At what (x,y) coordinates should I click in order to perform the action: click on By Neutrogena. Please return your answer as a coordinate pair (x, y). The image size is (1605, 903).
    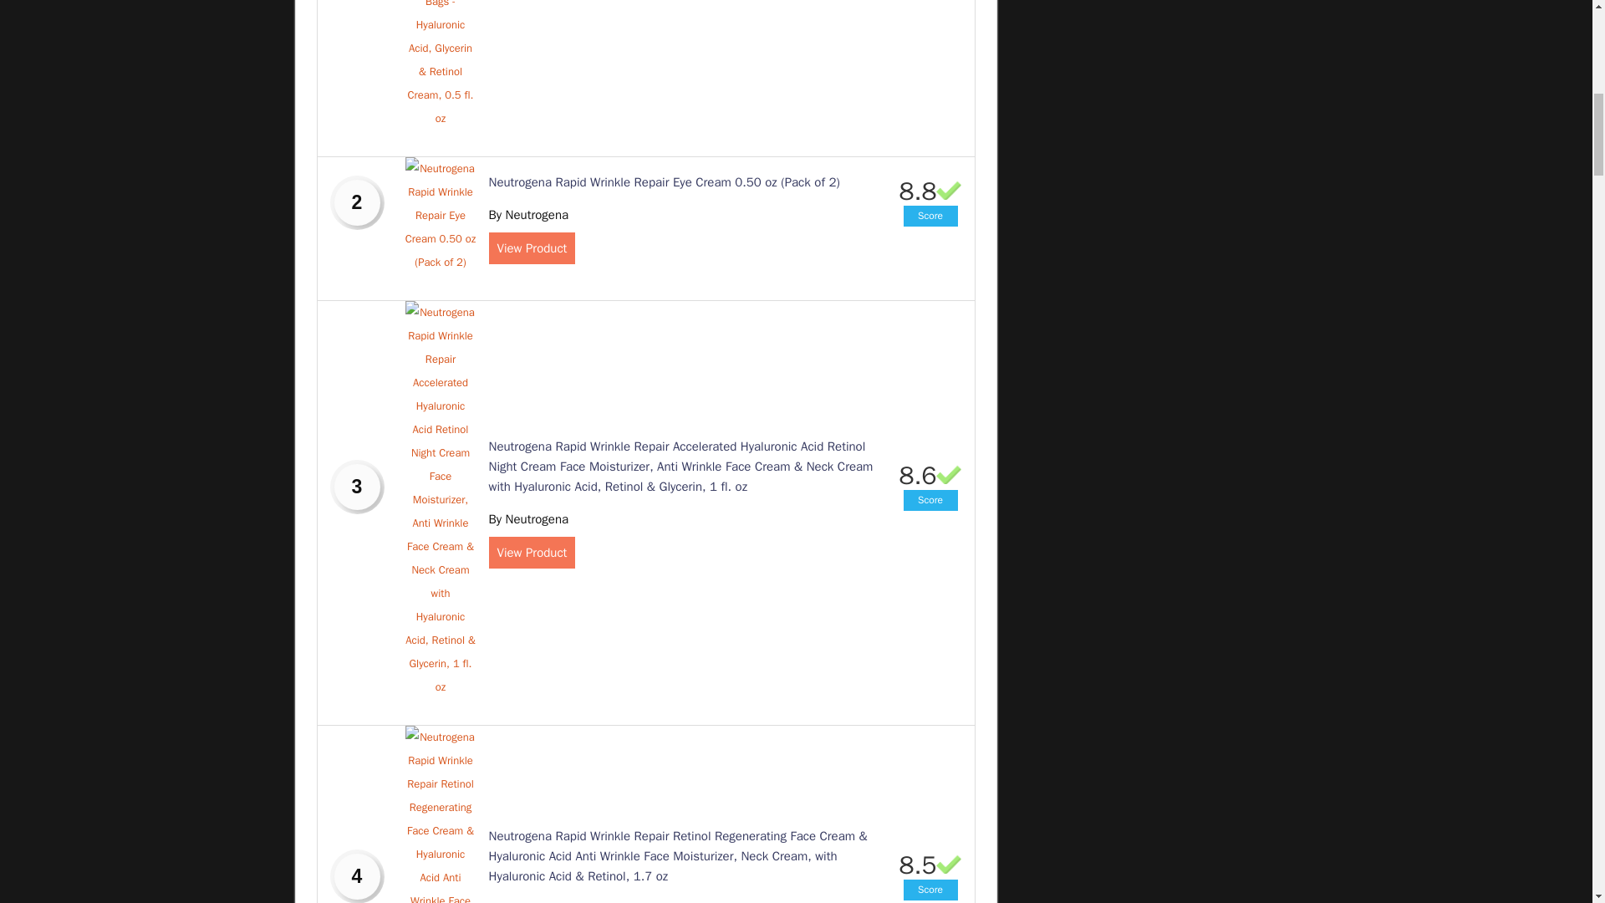
    Looking at the image, I should click on (527, 214).